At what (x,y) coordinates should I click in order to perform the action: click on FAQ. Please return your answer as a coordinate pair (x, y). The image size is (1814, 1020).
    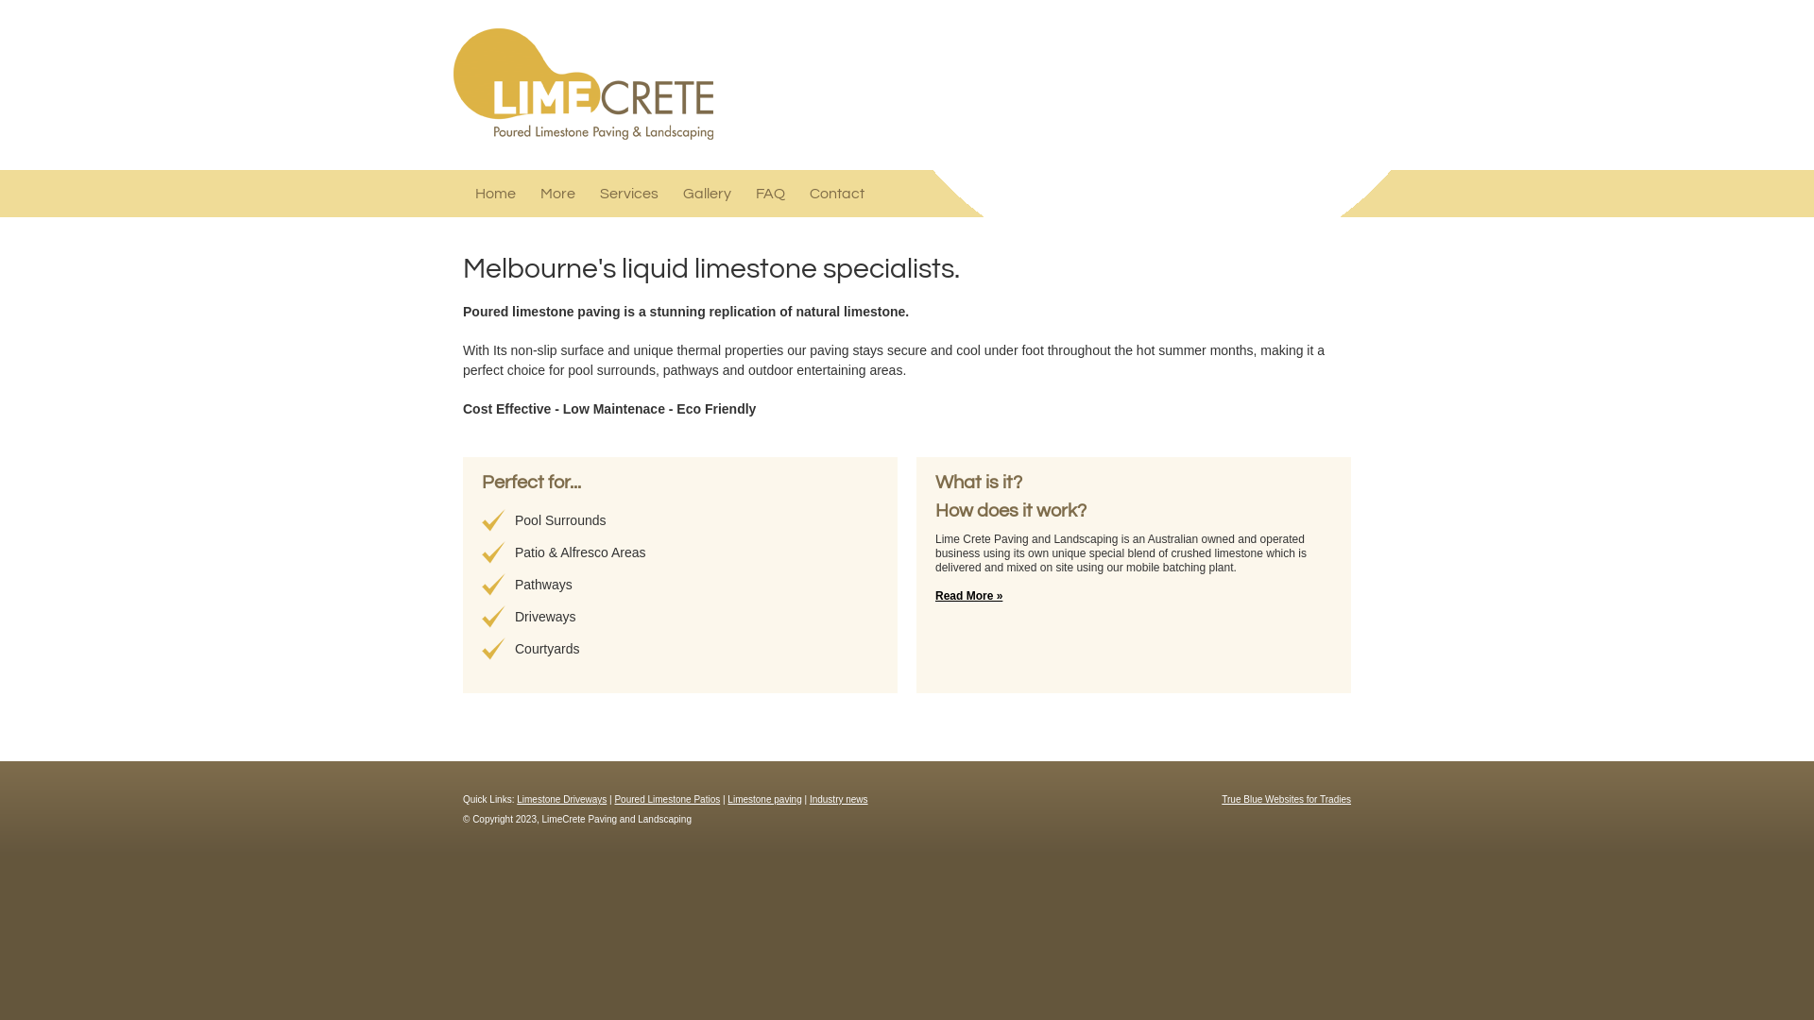
    Looking at the image, I should click on (771, 194).